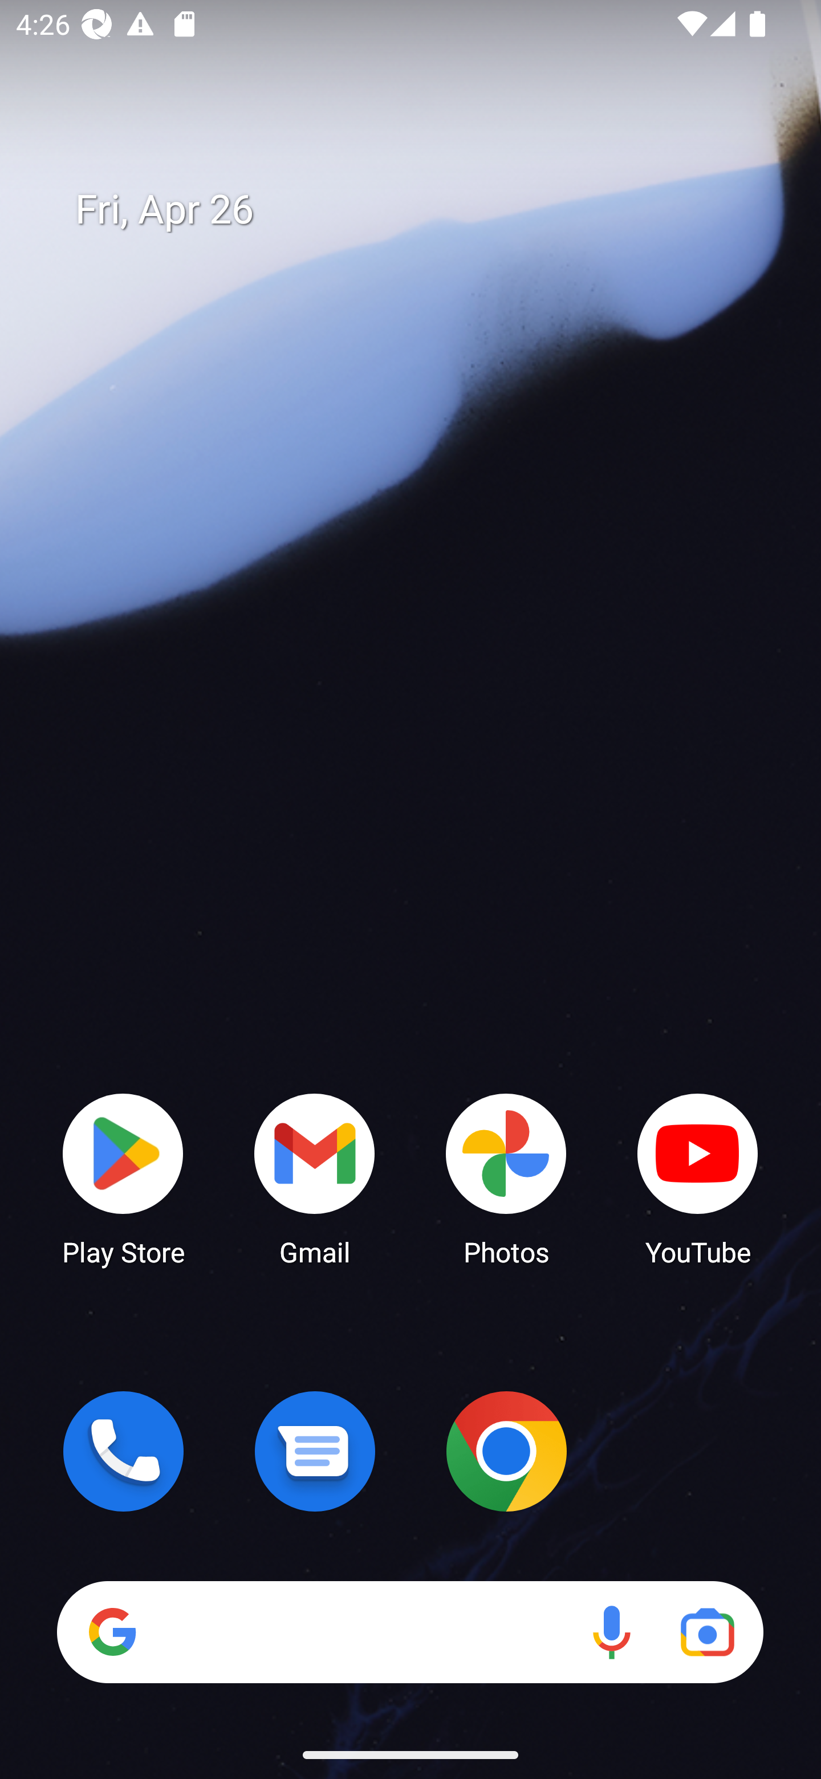  What do you see at coordinates (123, 1178) in the screenshot?
I see `Play Store` at bounding box center [123, 1178].